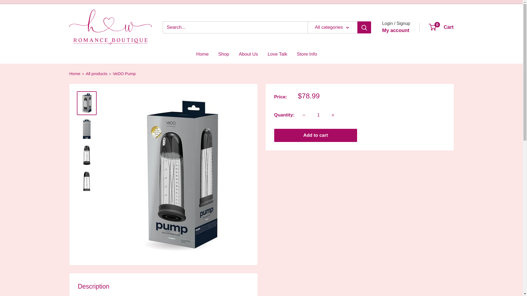 The width and height of the screenshot is (527, 296). Describe the element at coordinates (307, 54) in the screenshot. I see `Store Info` at that location.